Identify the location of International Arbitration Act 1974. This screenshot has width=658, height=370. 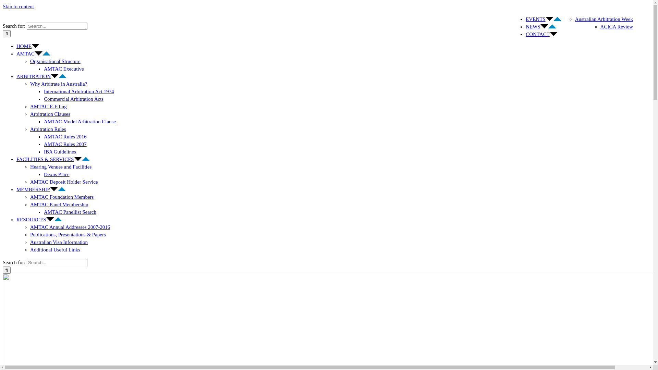
(79, 91).